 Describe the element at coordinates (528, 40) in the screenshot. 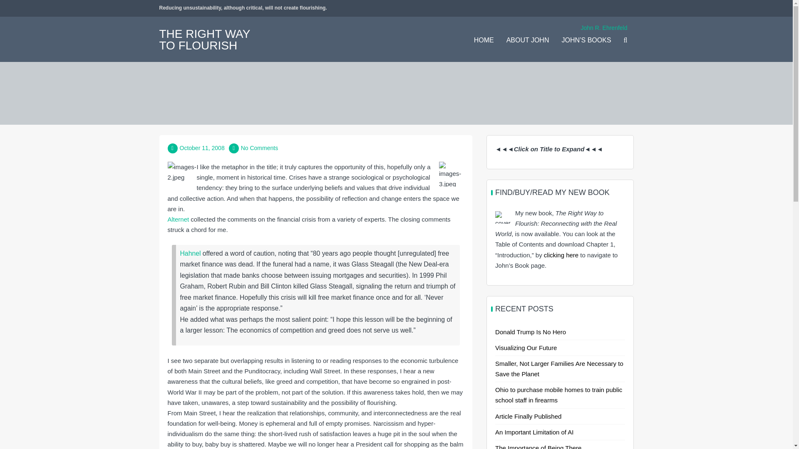

I see `ABOUT JOHN` at that location.